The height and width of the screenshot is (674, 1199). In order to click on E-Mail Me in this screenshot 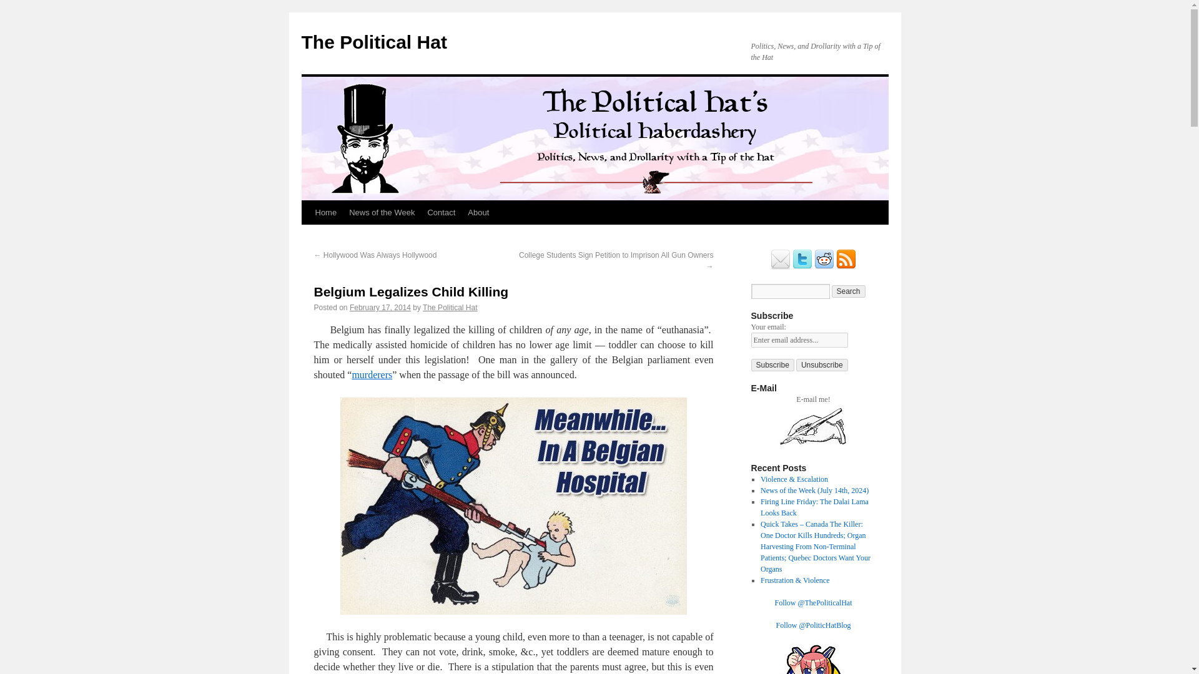, I will do `click(781, 267)`.